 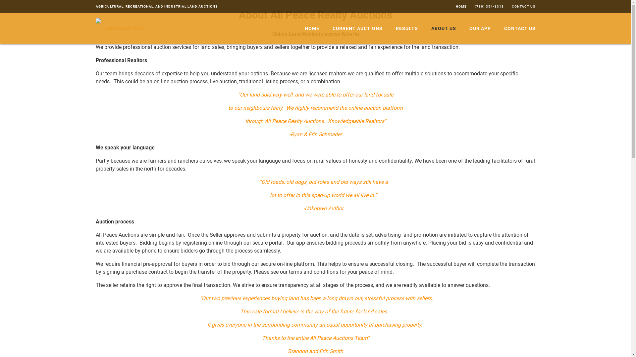 What do you see at coordinates (357, 28) in the screenshot?
I see `CURRENT AUCTIONS` at bounding box center [357, 28].